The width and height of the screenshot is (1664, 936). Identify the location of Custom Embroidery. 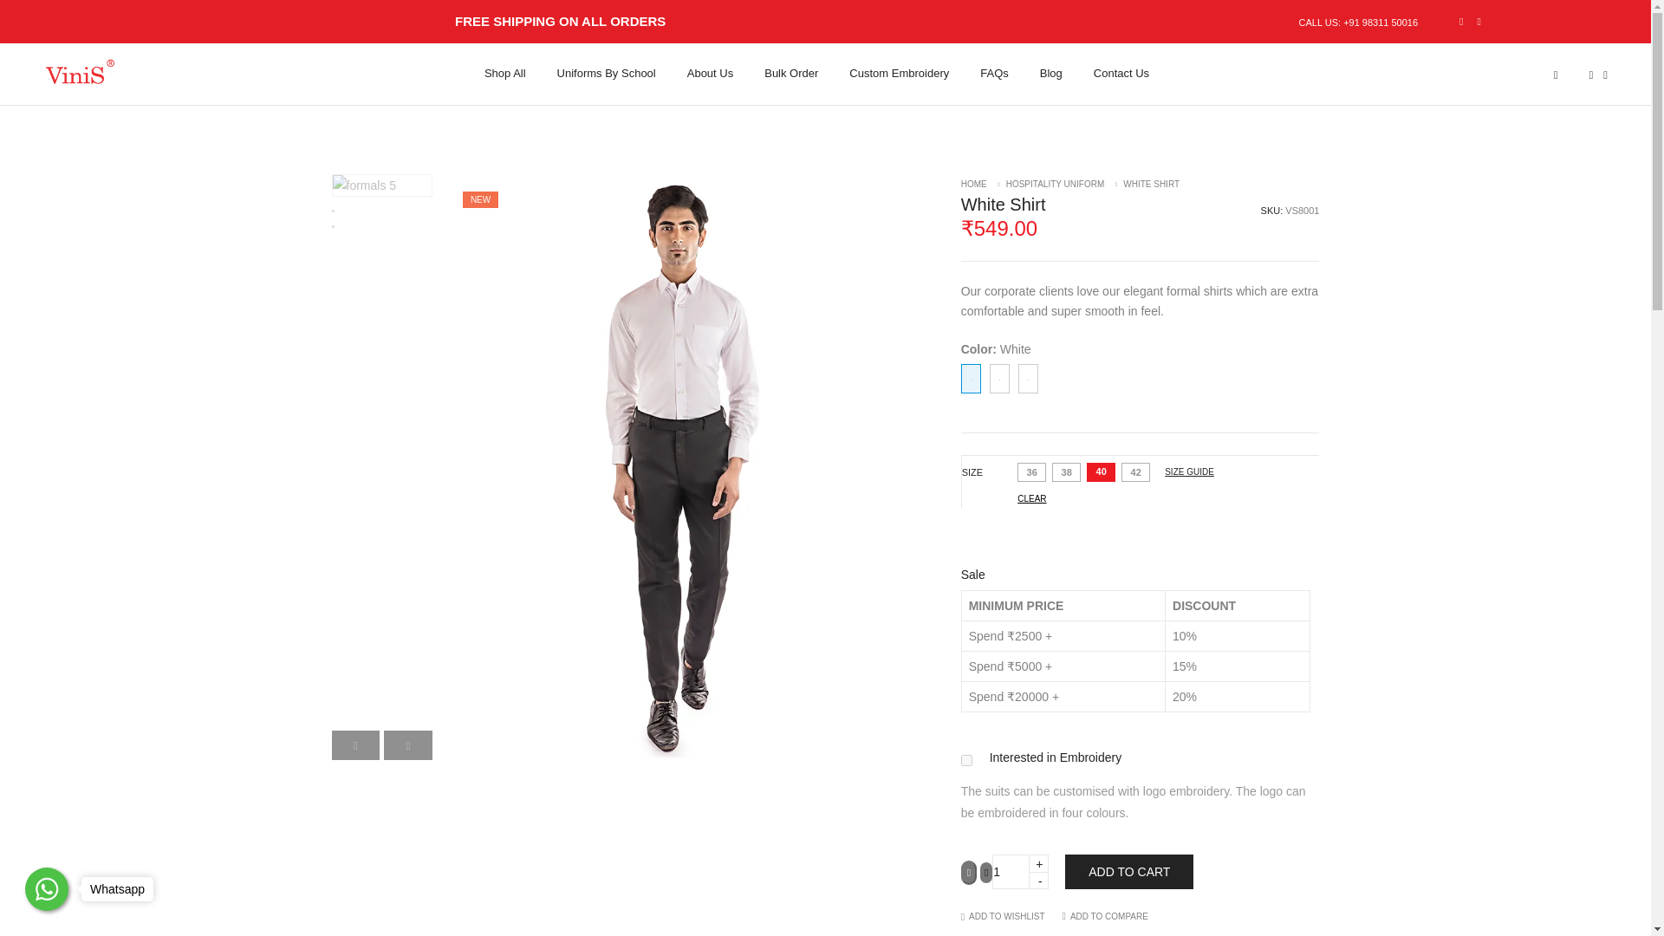
(899, 73).